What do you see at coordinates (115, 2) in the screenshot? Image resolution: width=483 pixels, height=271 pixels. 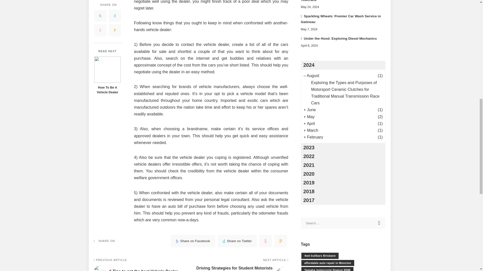 I see `Email` at bounding box center [115, 2].